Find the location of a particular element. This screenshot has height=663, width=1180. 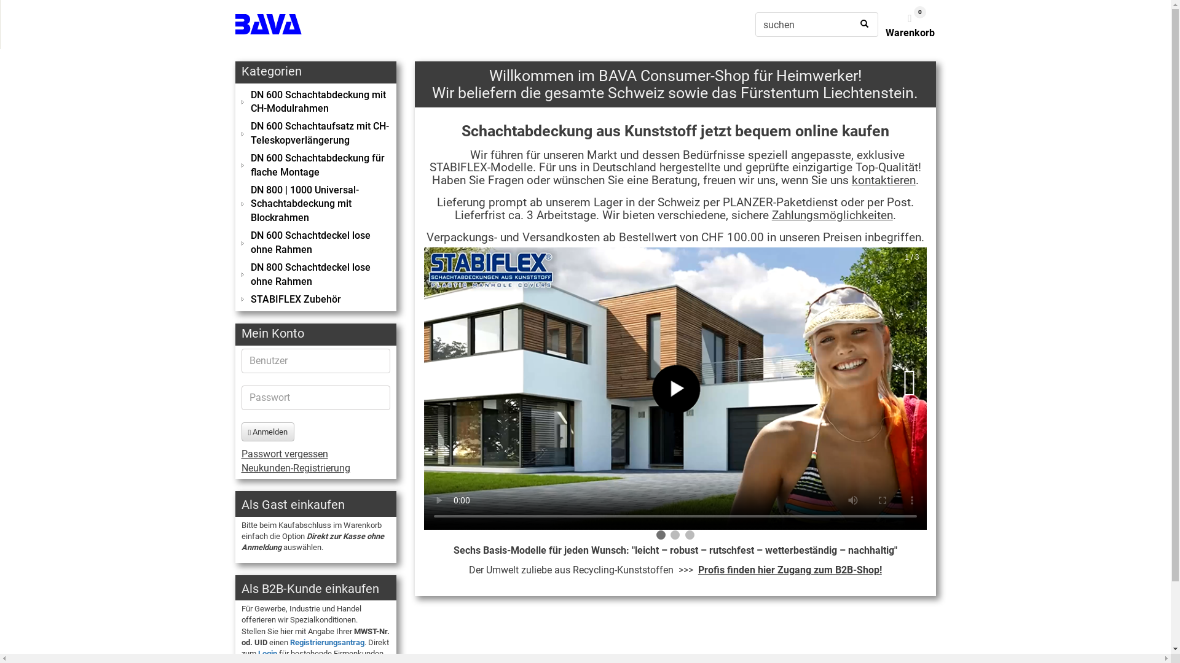

0 is located at coordinates (910, 20).